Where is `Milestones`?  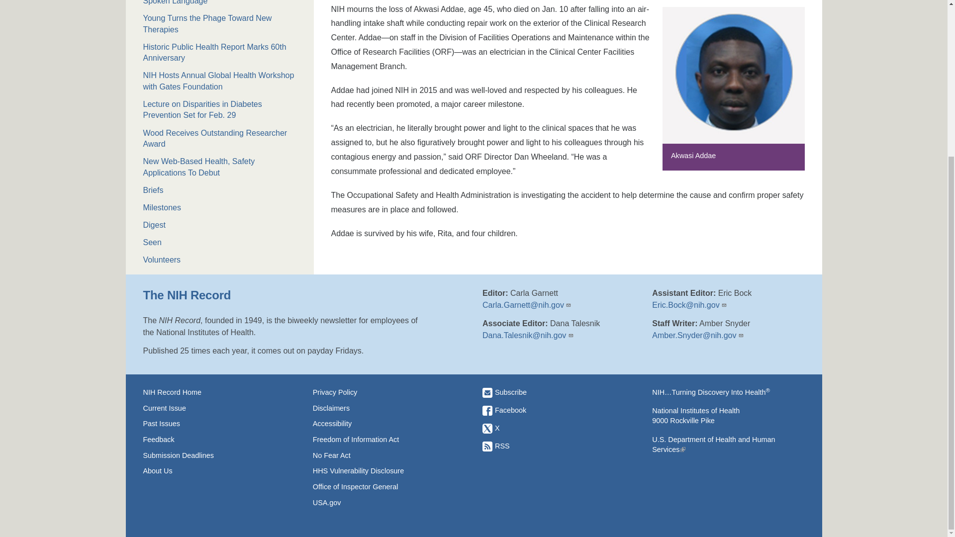 Milestones is located at coordinates (220, 208).